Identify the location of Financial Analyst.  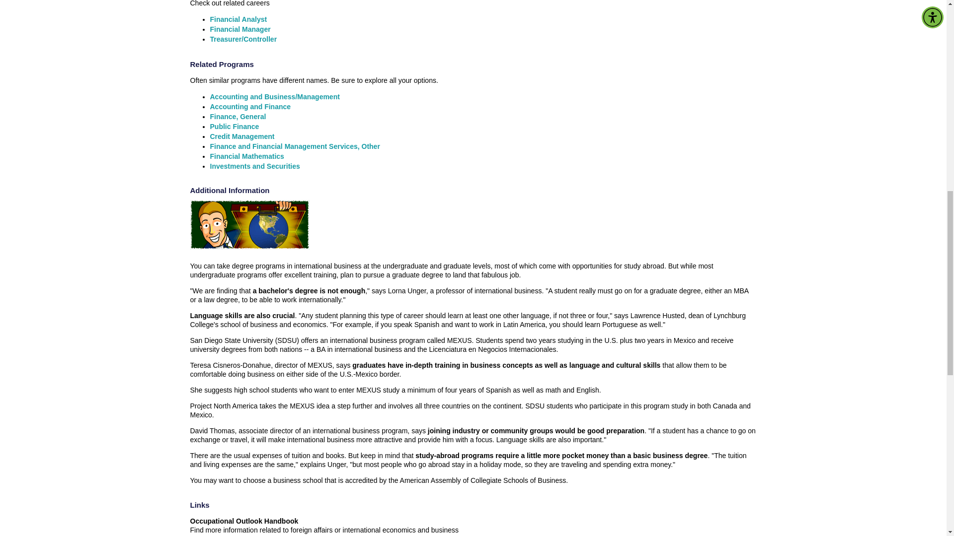
(238, 19).